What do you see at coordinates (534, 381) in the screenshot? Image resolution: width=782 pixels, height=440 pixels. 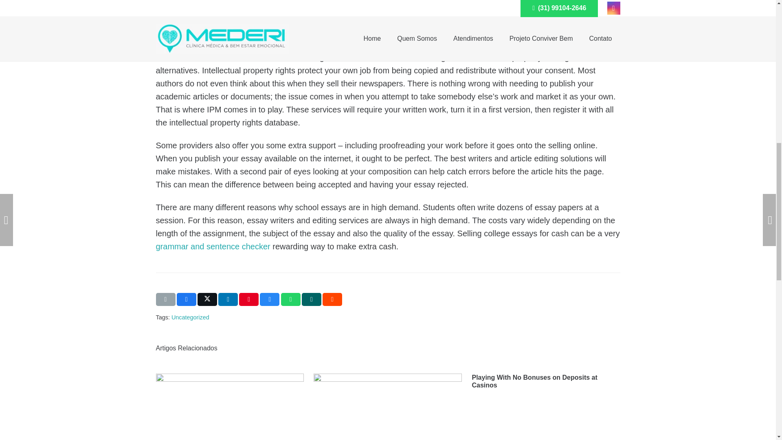 I see `Playing With No Bonuses on Deposits at Casinos` at bounding box center [534, 381].